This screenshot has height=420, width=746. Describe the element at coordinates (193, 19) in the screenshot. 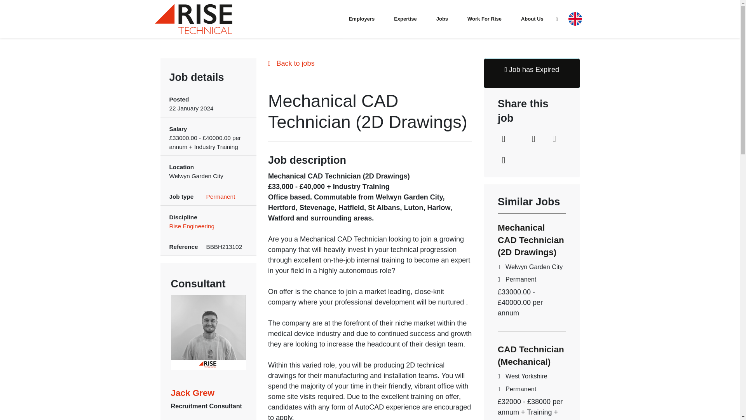

I see `Rise Technical Recruitment Ltd` at that location.